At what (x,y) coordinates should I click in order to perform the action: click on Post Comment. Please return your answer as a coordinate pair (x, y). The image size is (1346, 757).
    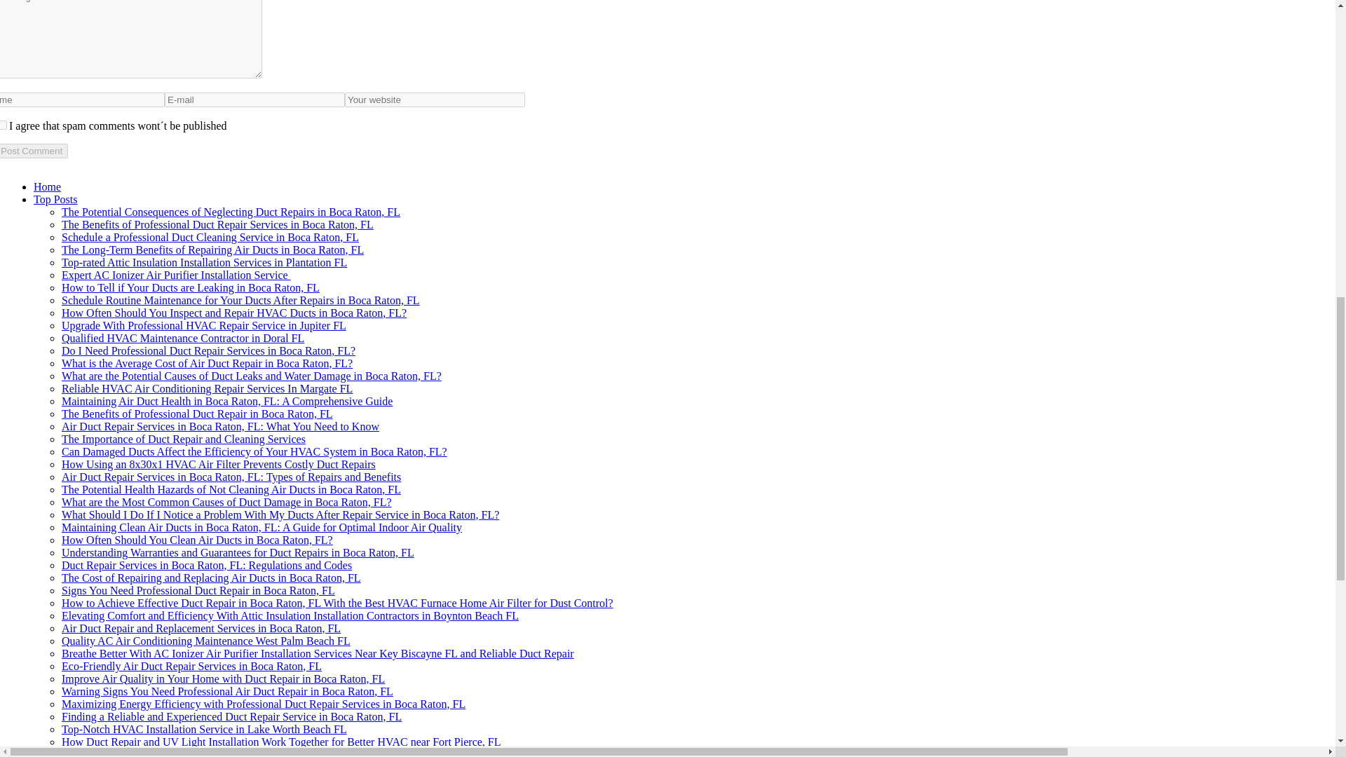
    Looking at the image, I should click on (34, 151).